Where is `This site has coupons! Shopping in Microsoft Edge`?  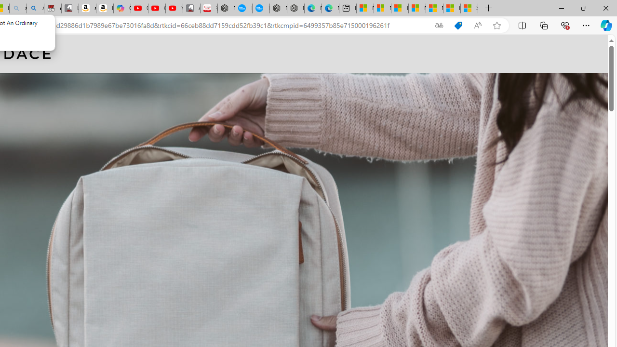 This site has coupons! Shopping in Microsoft Edge is located at coordinates (458, 26).